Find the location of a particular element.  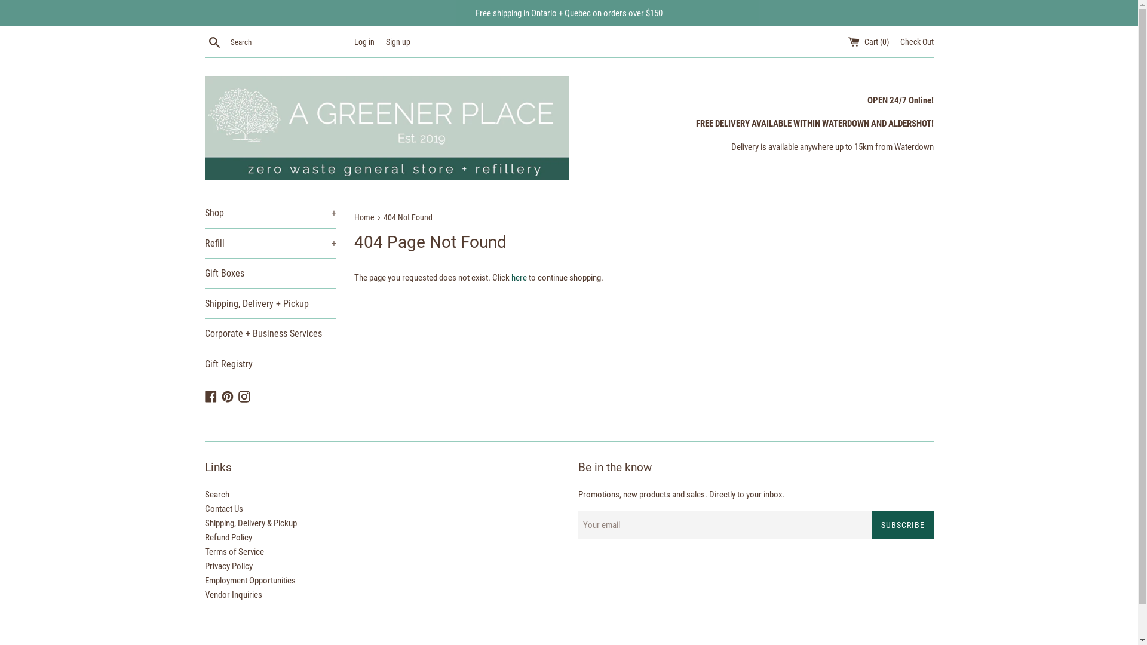

Employment Opportunities is located at coordinates (250, 580).